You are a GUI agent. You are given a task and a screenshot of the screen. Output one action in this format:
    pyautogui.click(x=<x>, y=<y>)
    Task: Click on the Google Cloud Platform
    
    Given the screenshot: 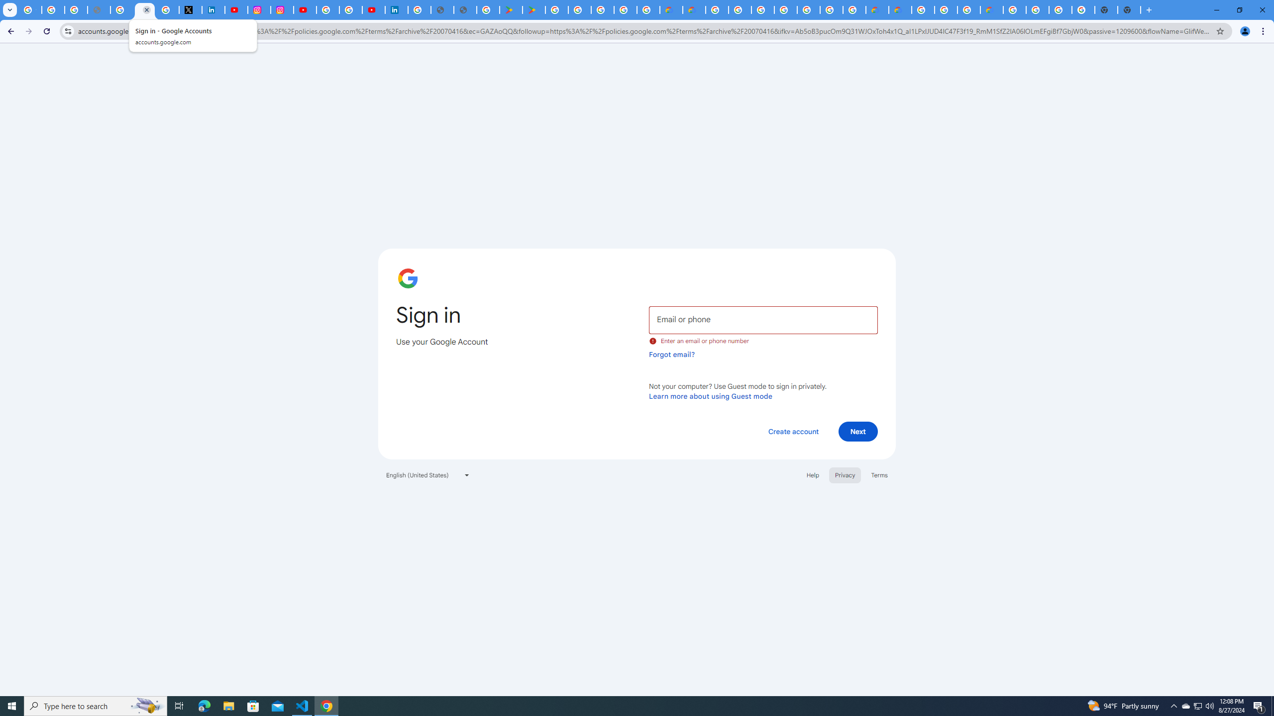 What is the action you would take?
    pyautogui.click(x=923, y=10)
    